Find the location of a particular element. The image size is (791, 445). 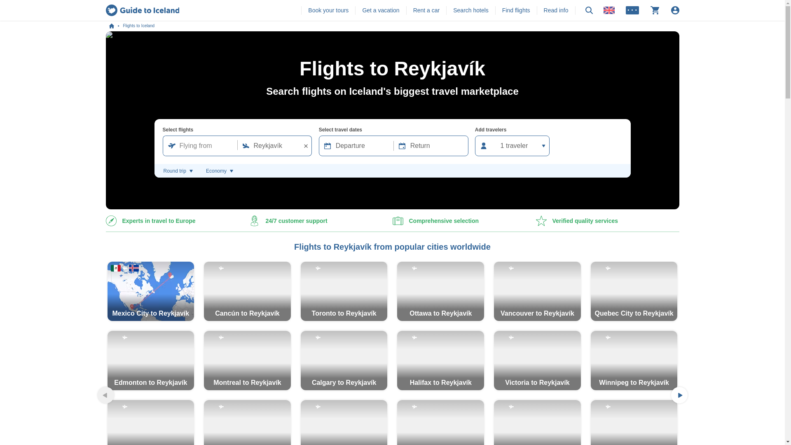

Read info is located at coordinates (556, 10).